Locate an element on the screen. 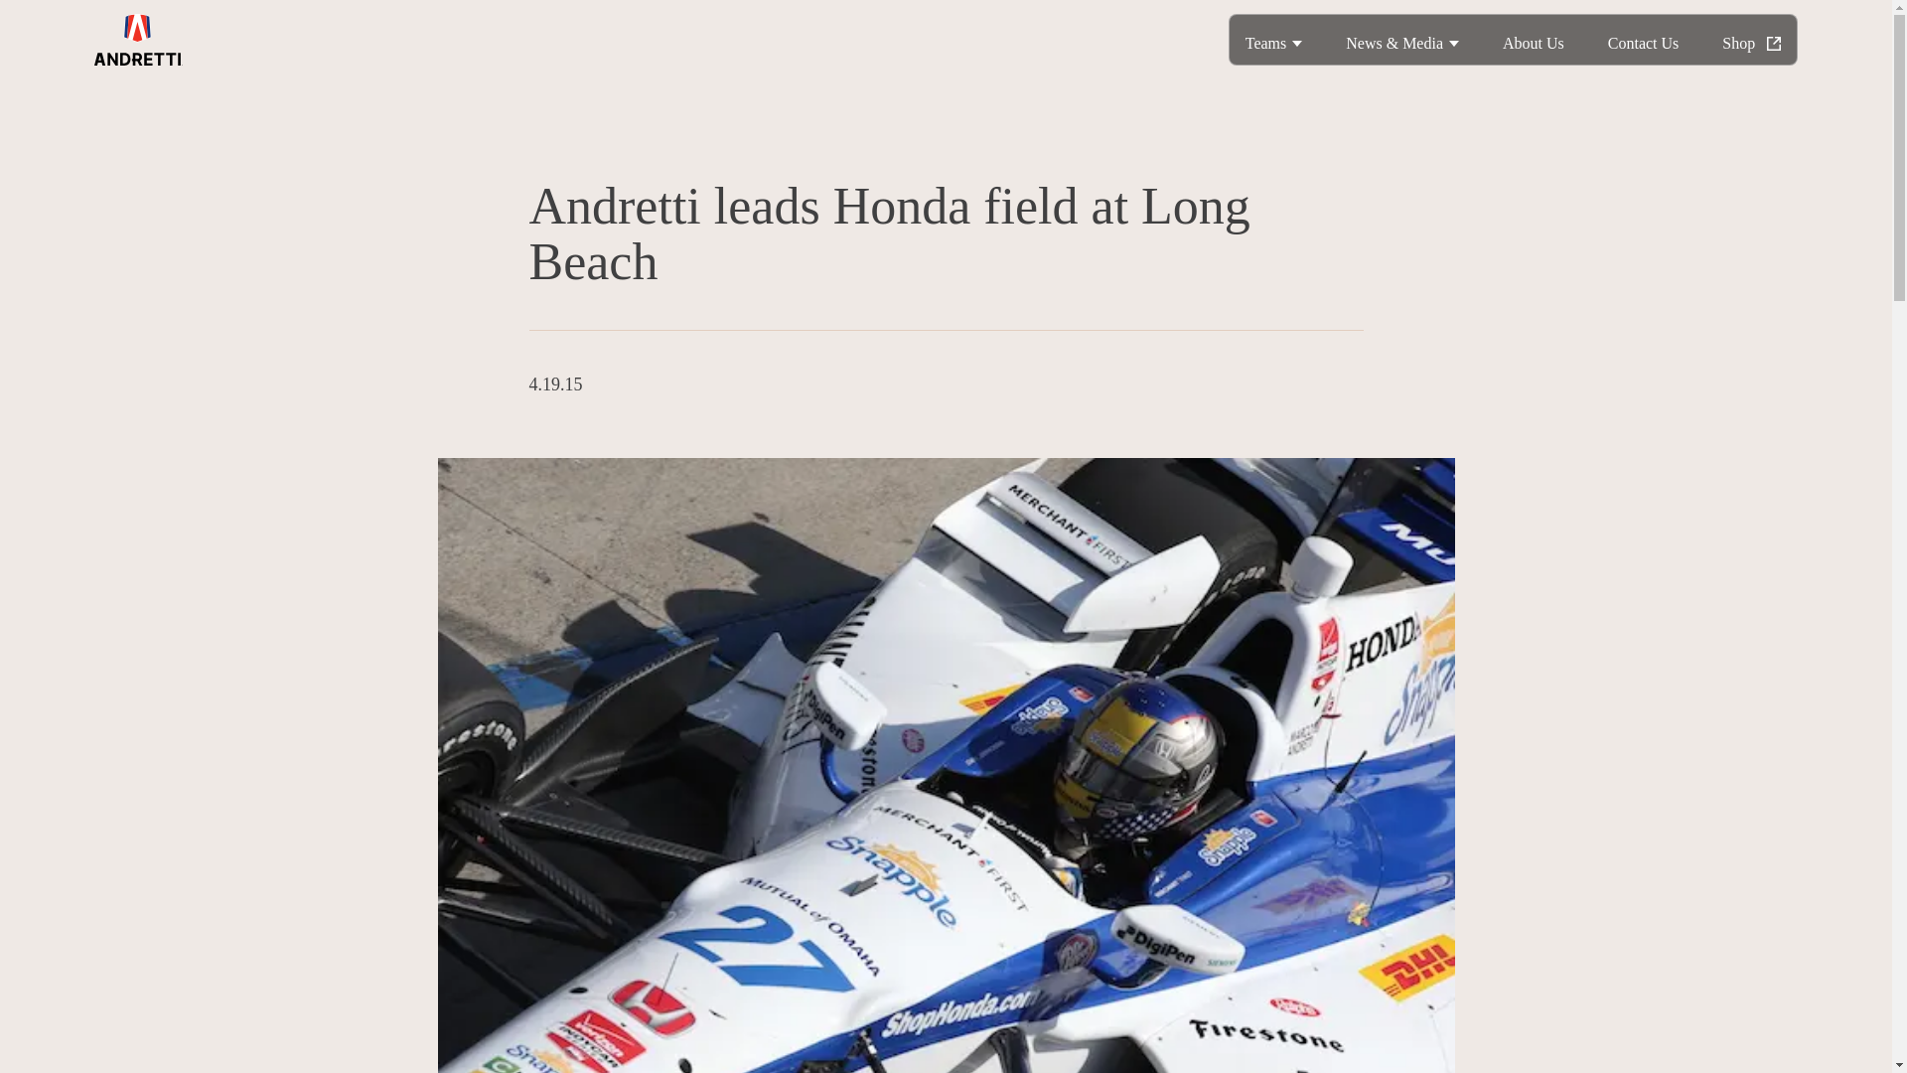 Image resolution: width=1907 pixels, height=1073 pixels. Contact Us is located at coordinates (1644, 40).